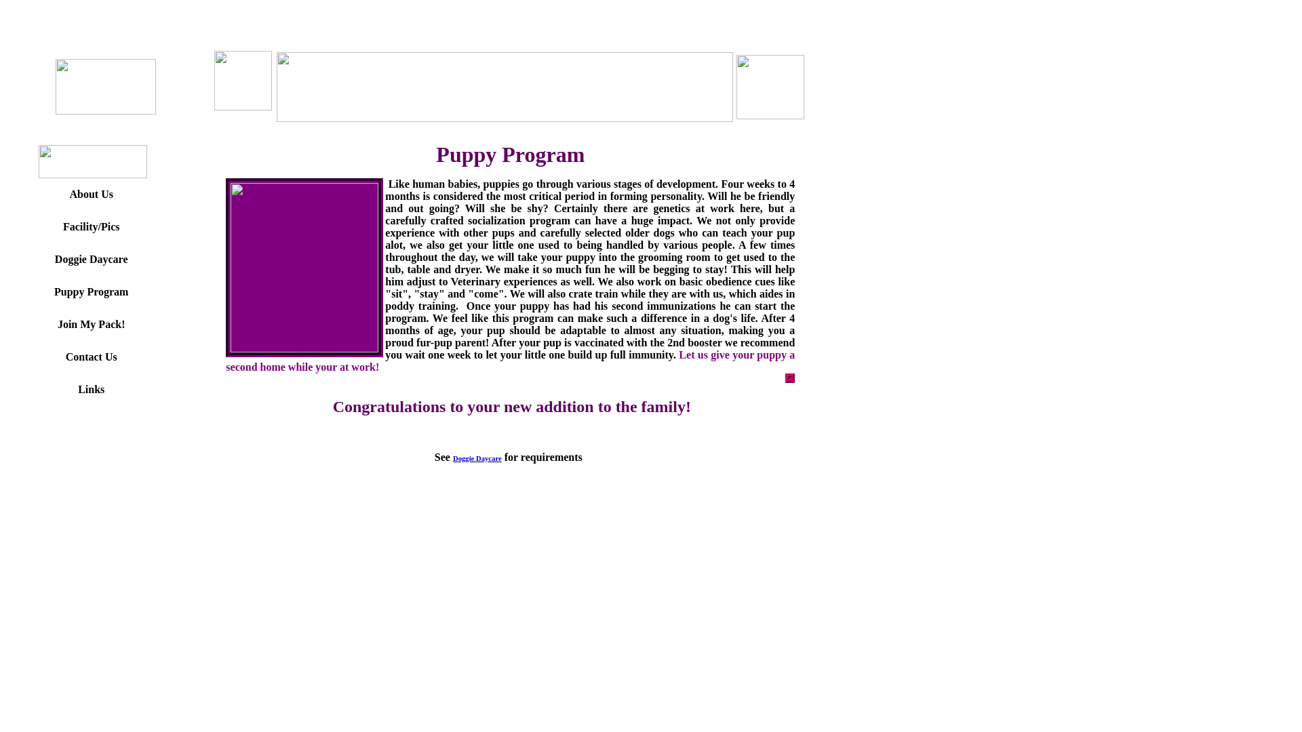 The image size is (1302, 732). I want to click on About Us, so click(294, 511).